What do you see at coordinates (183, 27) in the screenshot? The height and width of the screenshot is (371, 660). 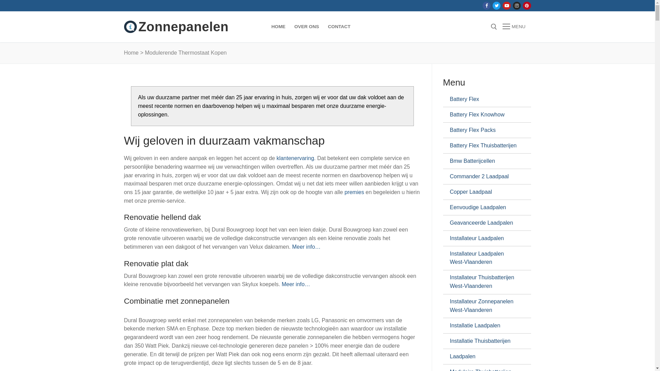 I see `Zonnepanelen` at bounding box center [183, 27].